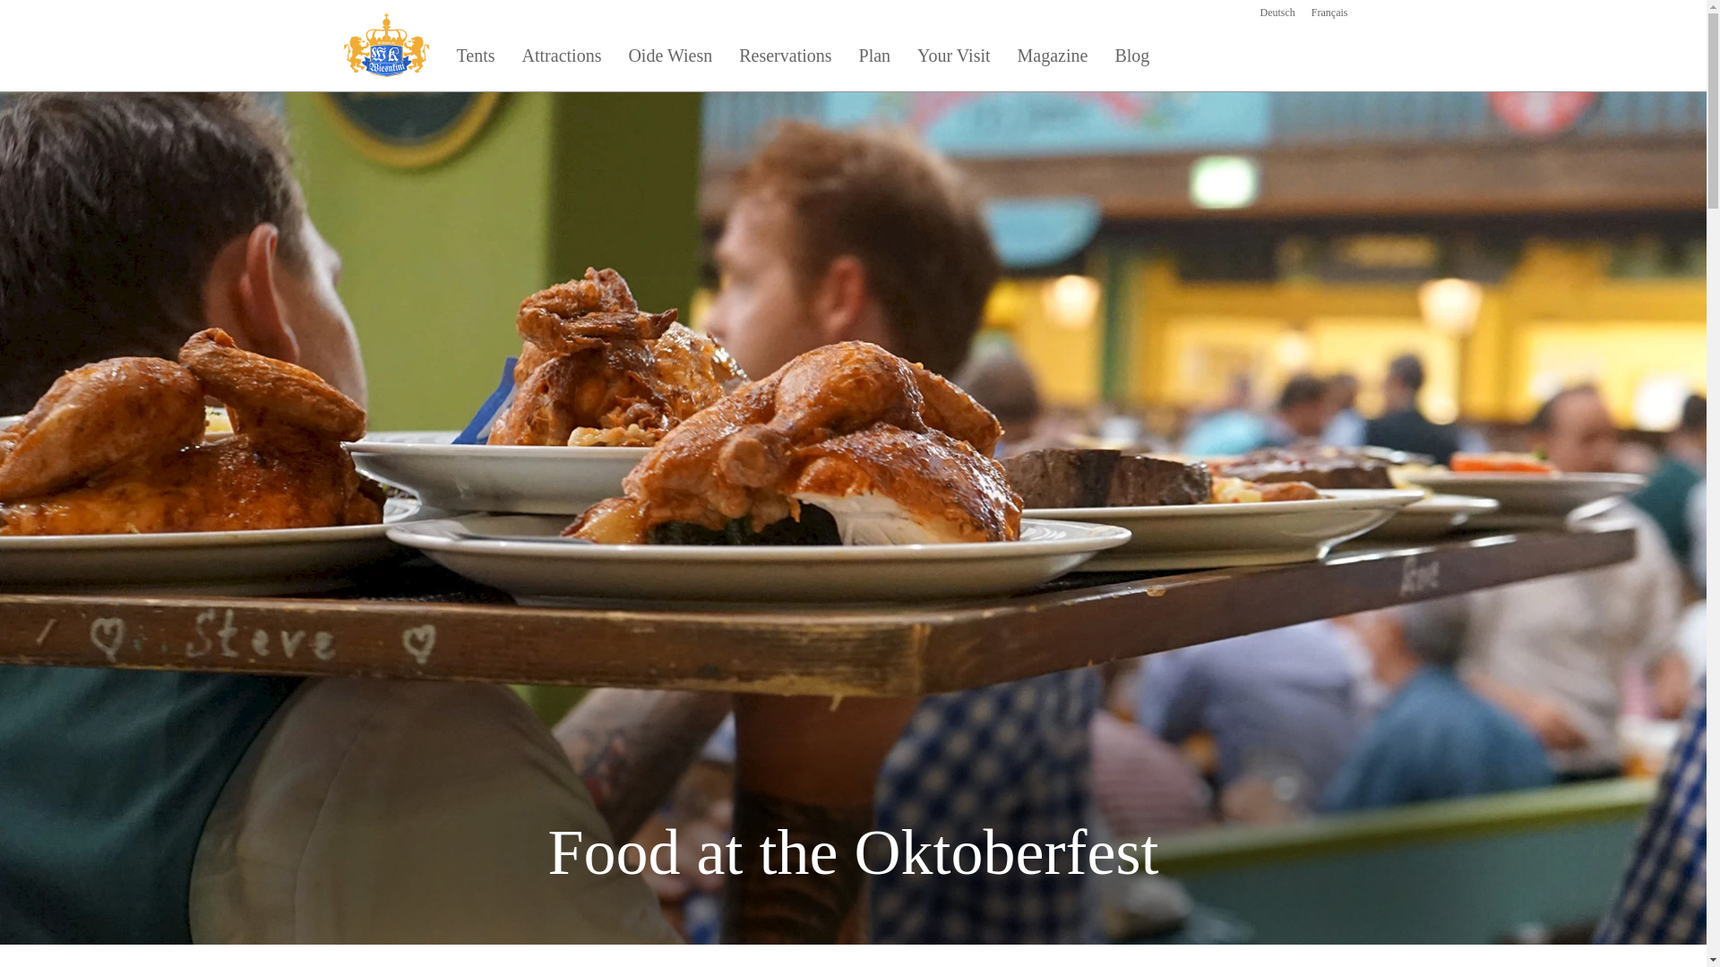  I want to click on Blog, so click(1131, 52).